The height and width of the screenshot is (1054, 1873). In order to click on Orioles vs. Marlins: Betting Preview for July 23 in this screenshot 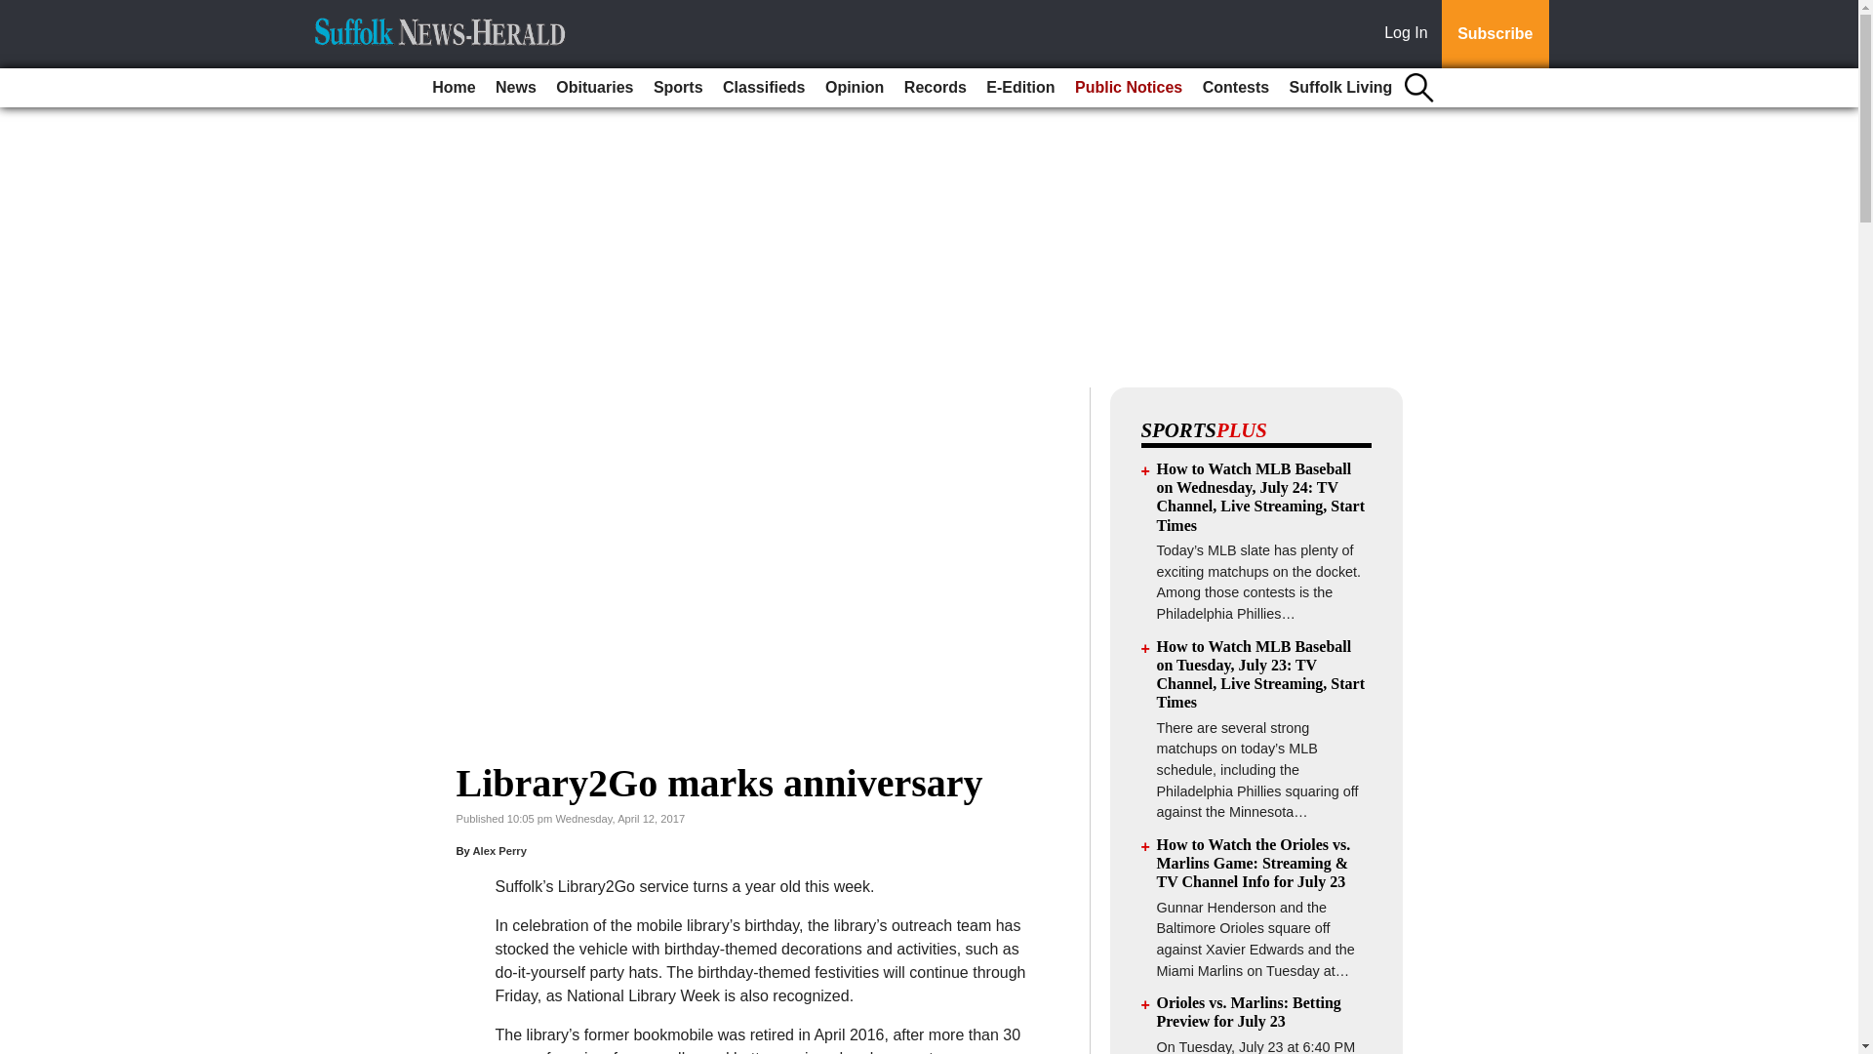, I will do `click(1249, 1012)`.